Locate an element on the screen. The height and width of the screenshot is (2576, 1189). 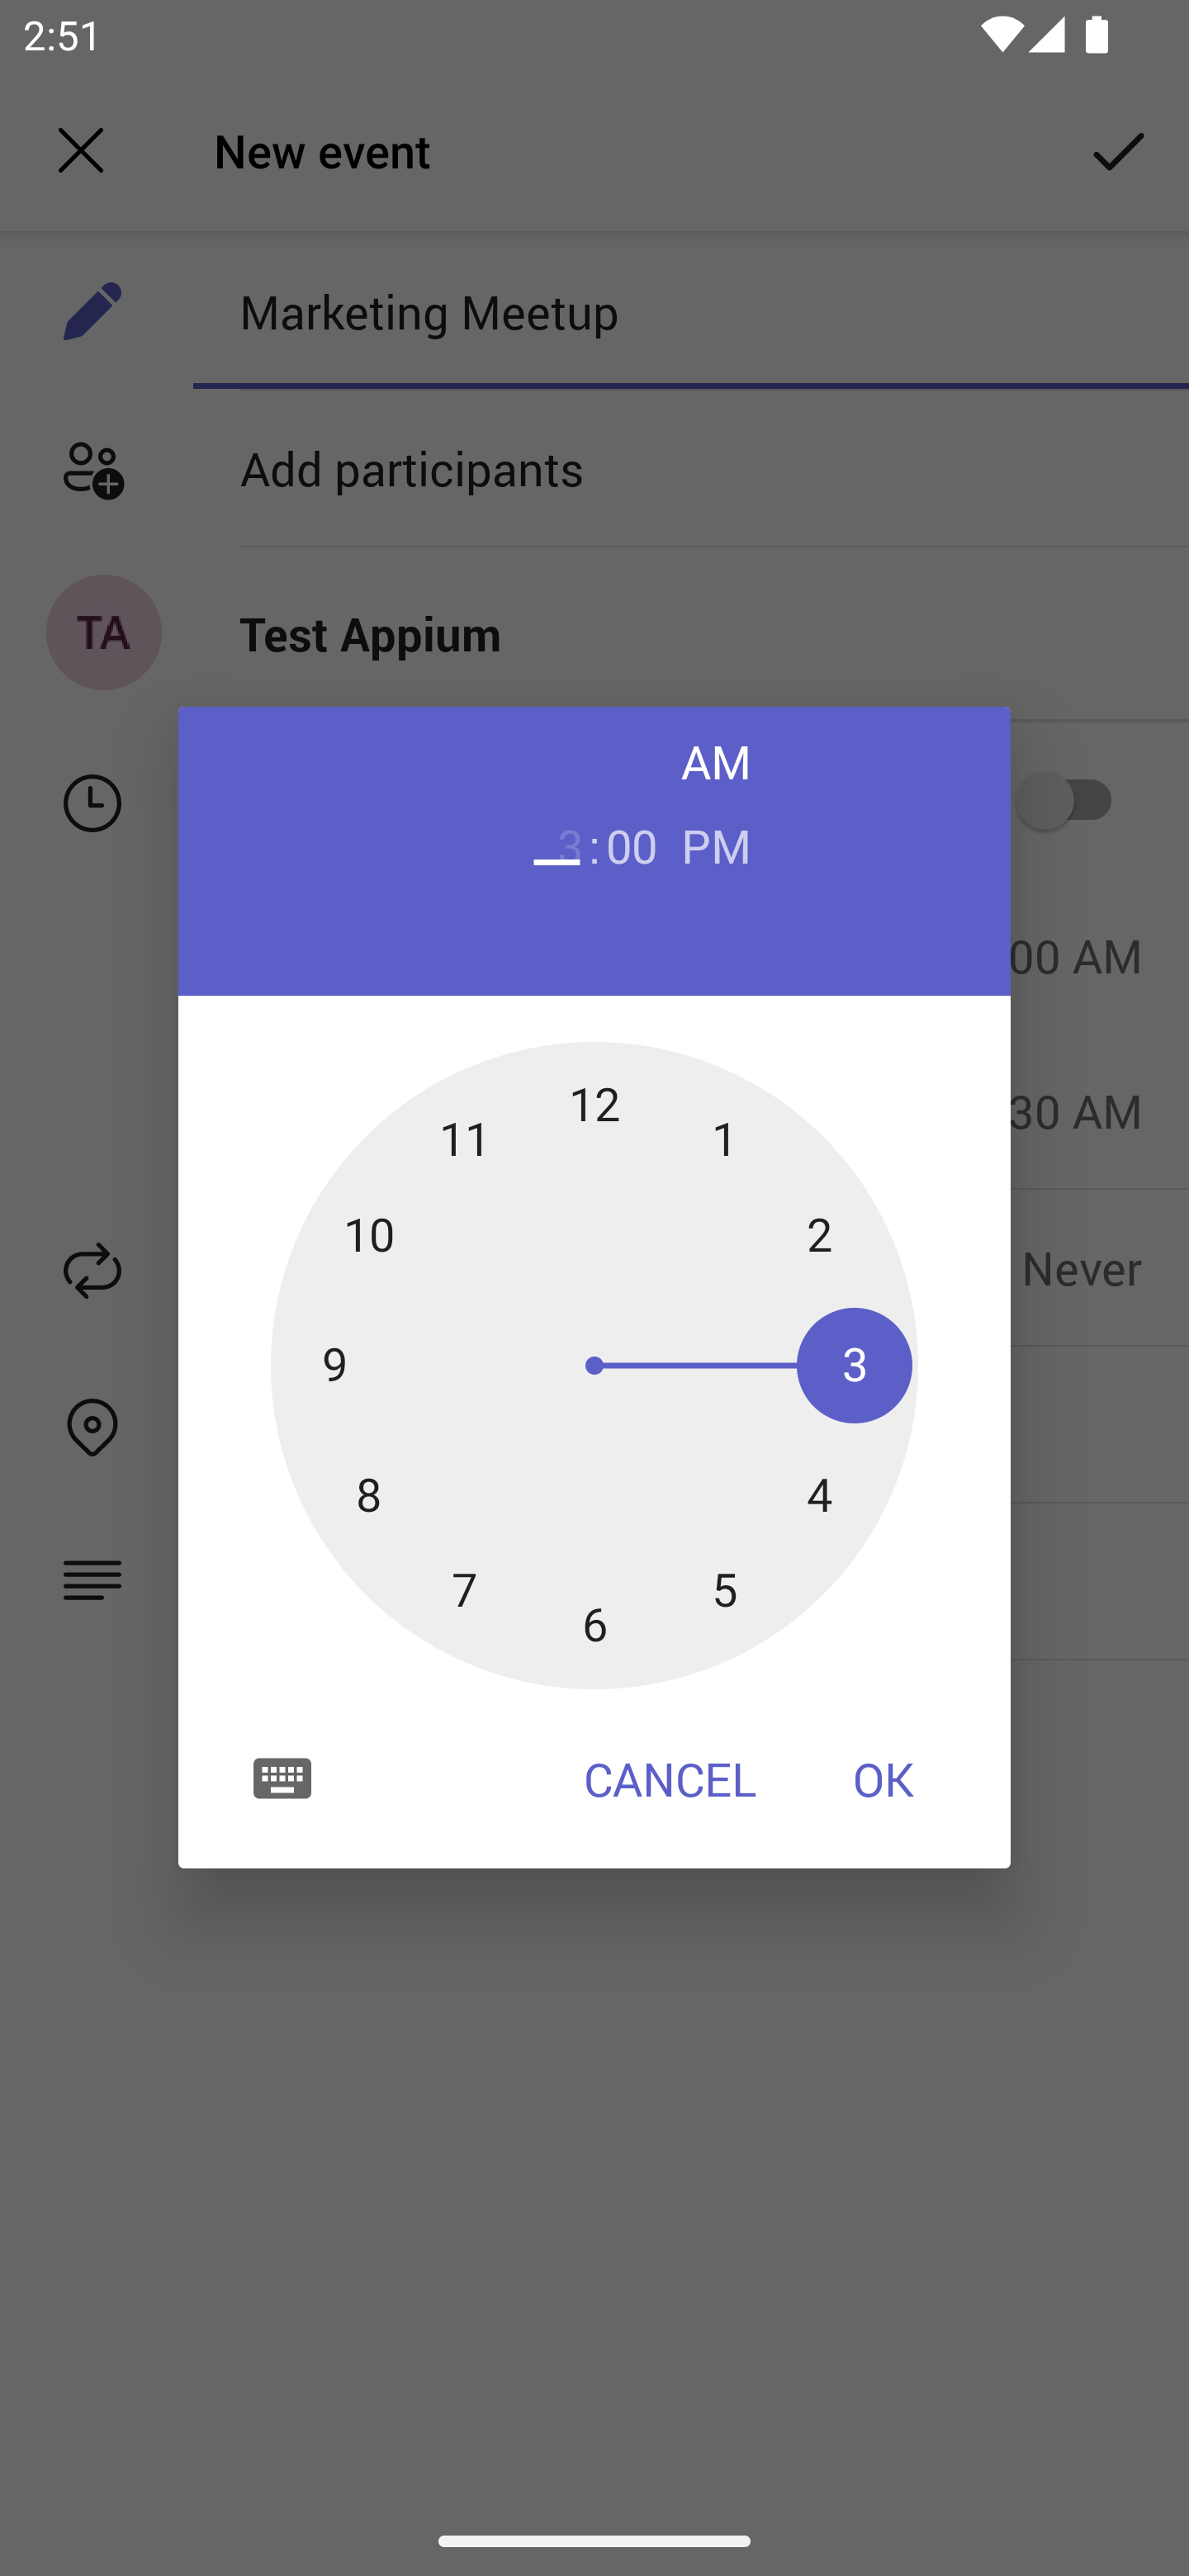
CANCEL is located at coordinates (670, 1778).